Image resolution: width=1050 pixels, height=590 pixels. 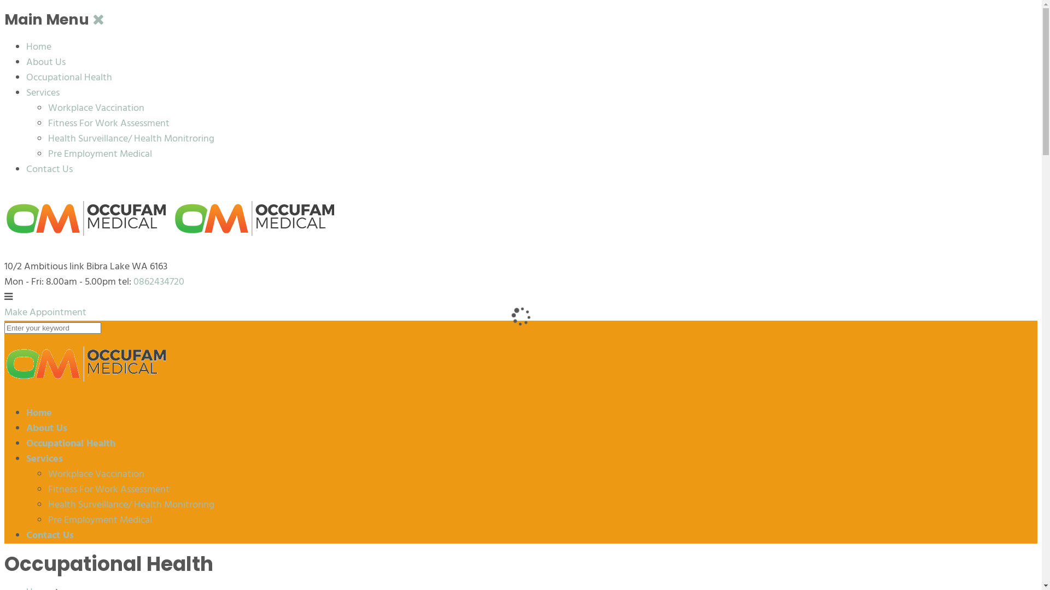 What do you see at coordinates (96, 108) in the screenshot?
I see `Workplace Vaccination` at bounding box center [96, 108].